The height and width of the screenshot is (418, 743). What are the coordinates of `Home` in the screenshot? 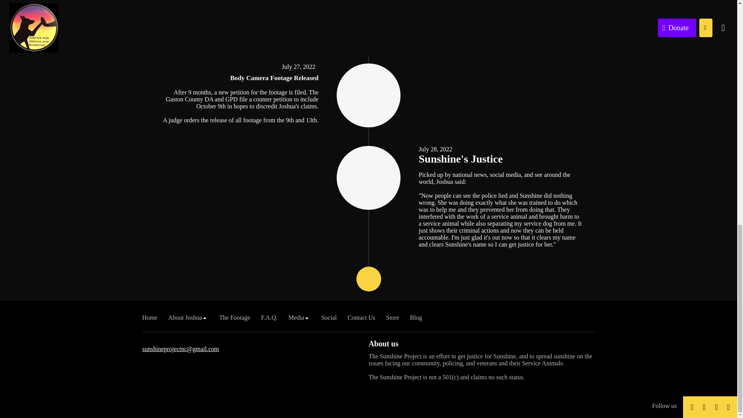 It's located at (150, 317).